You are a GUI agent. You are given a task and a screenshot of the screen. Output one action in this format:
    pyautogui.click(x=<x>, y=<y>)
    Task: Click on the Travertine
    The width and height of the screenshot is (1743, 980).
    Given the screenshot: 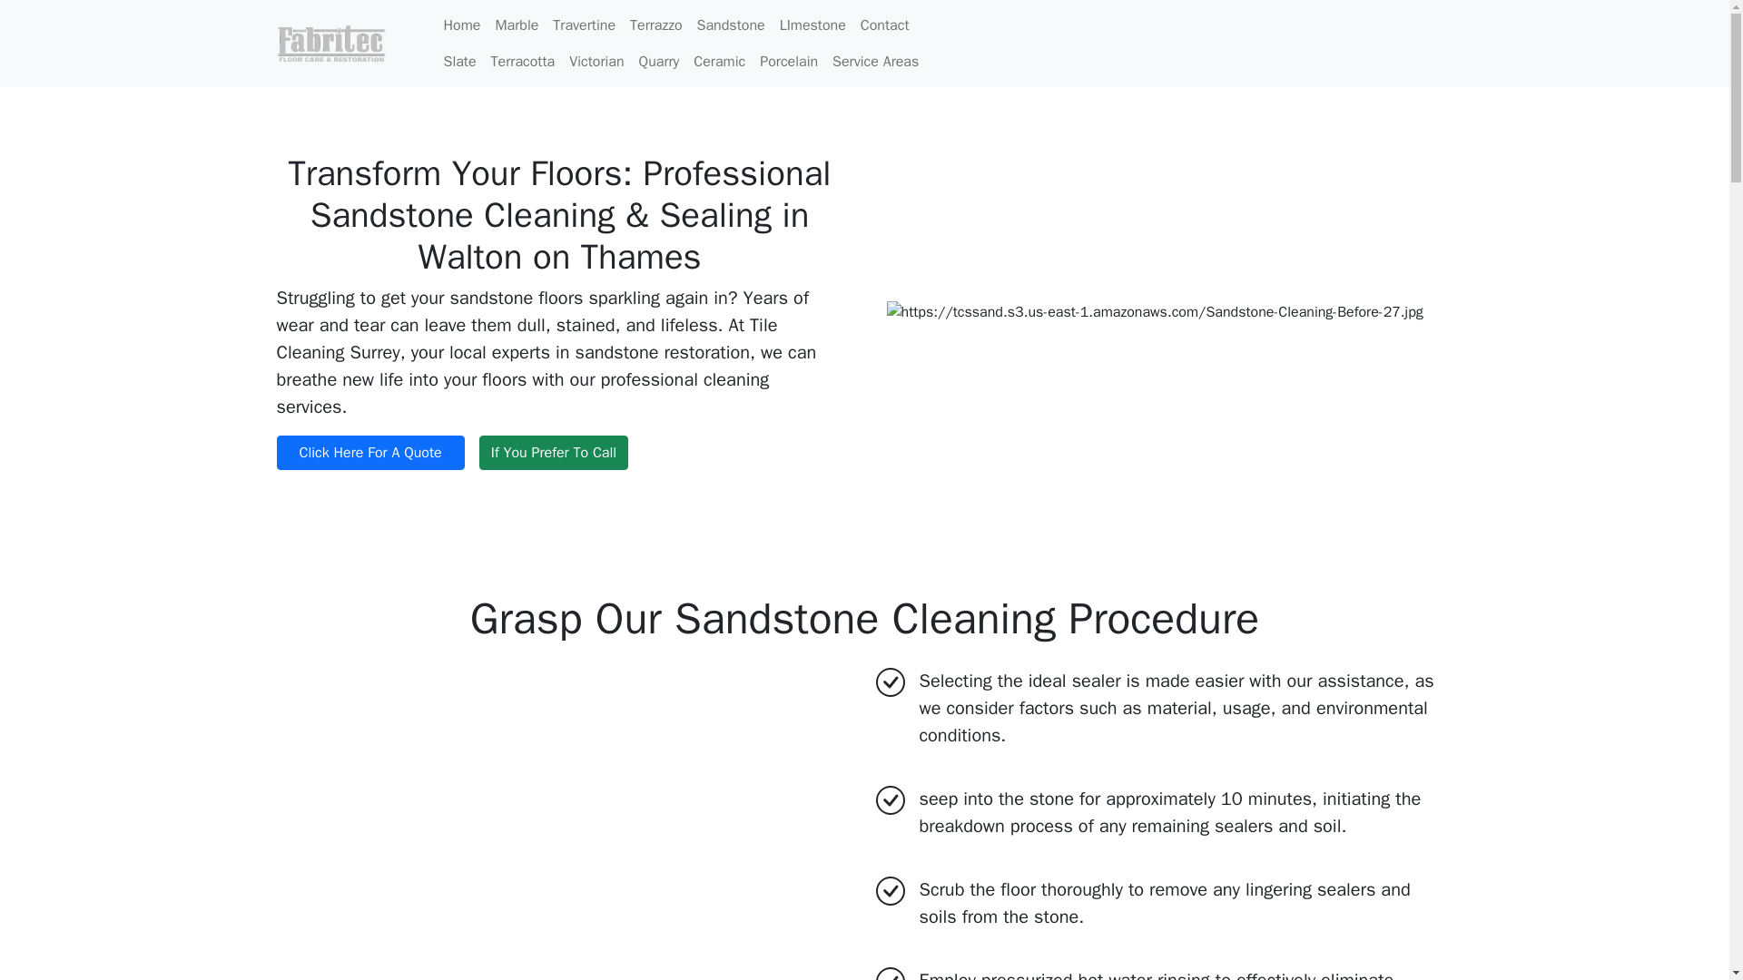 What is the action you would take?
    pyautogui.click(x=583, y=24)
    